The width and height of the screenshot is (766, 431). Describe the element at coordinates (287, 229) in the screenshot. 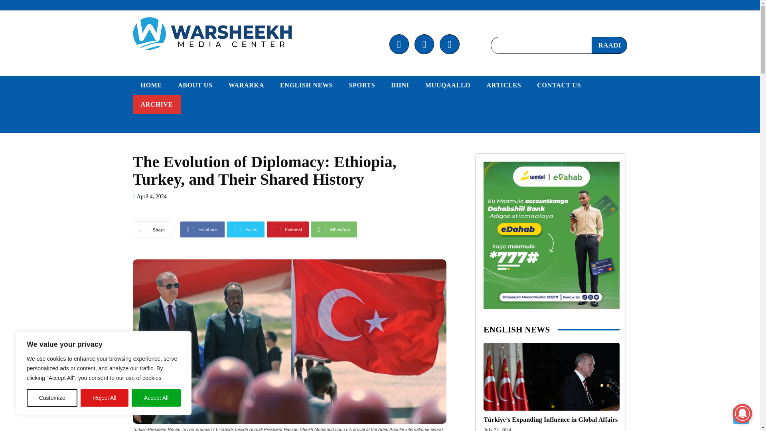

I see `Pinterest` at that location.